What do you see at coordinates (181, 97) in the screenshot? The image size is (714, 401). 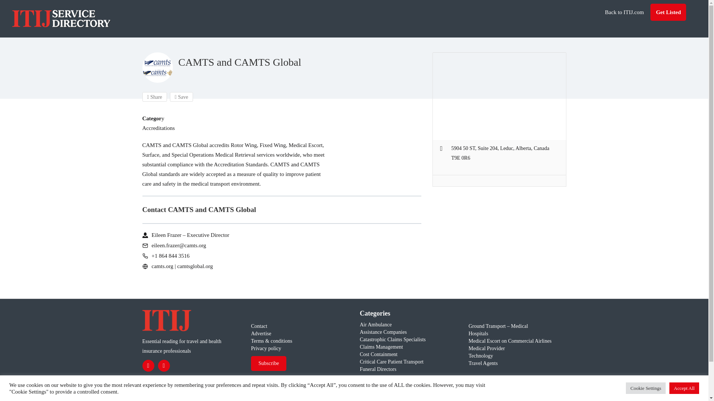 I see `Save` at bounding box center [181, 97].